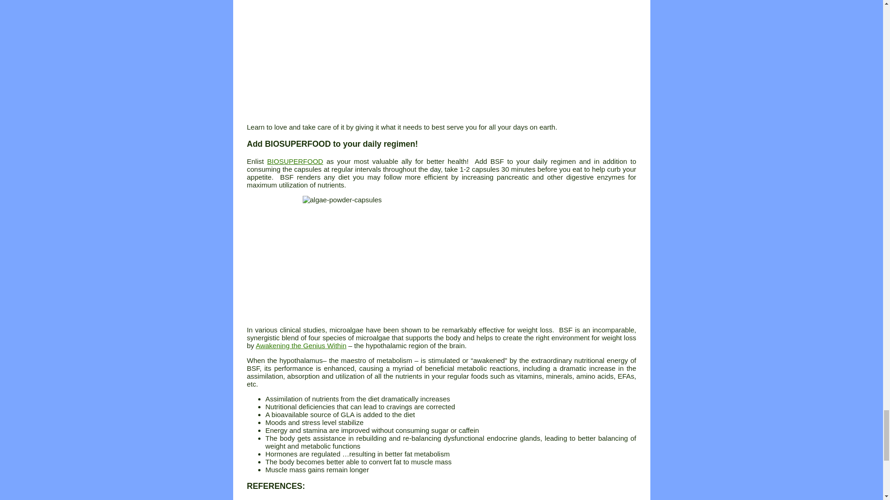 The width and height of the screenshot is (890, 500). What do you see at coordinates (301, 345) in the screenshot?
I see `Awakening the Genius Within` at bounding box center [301, 345].